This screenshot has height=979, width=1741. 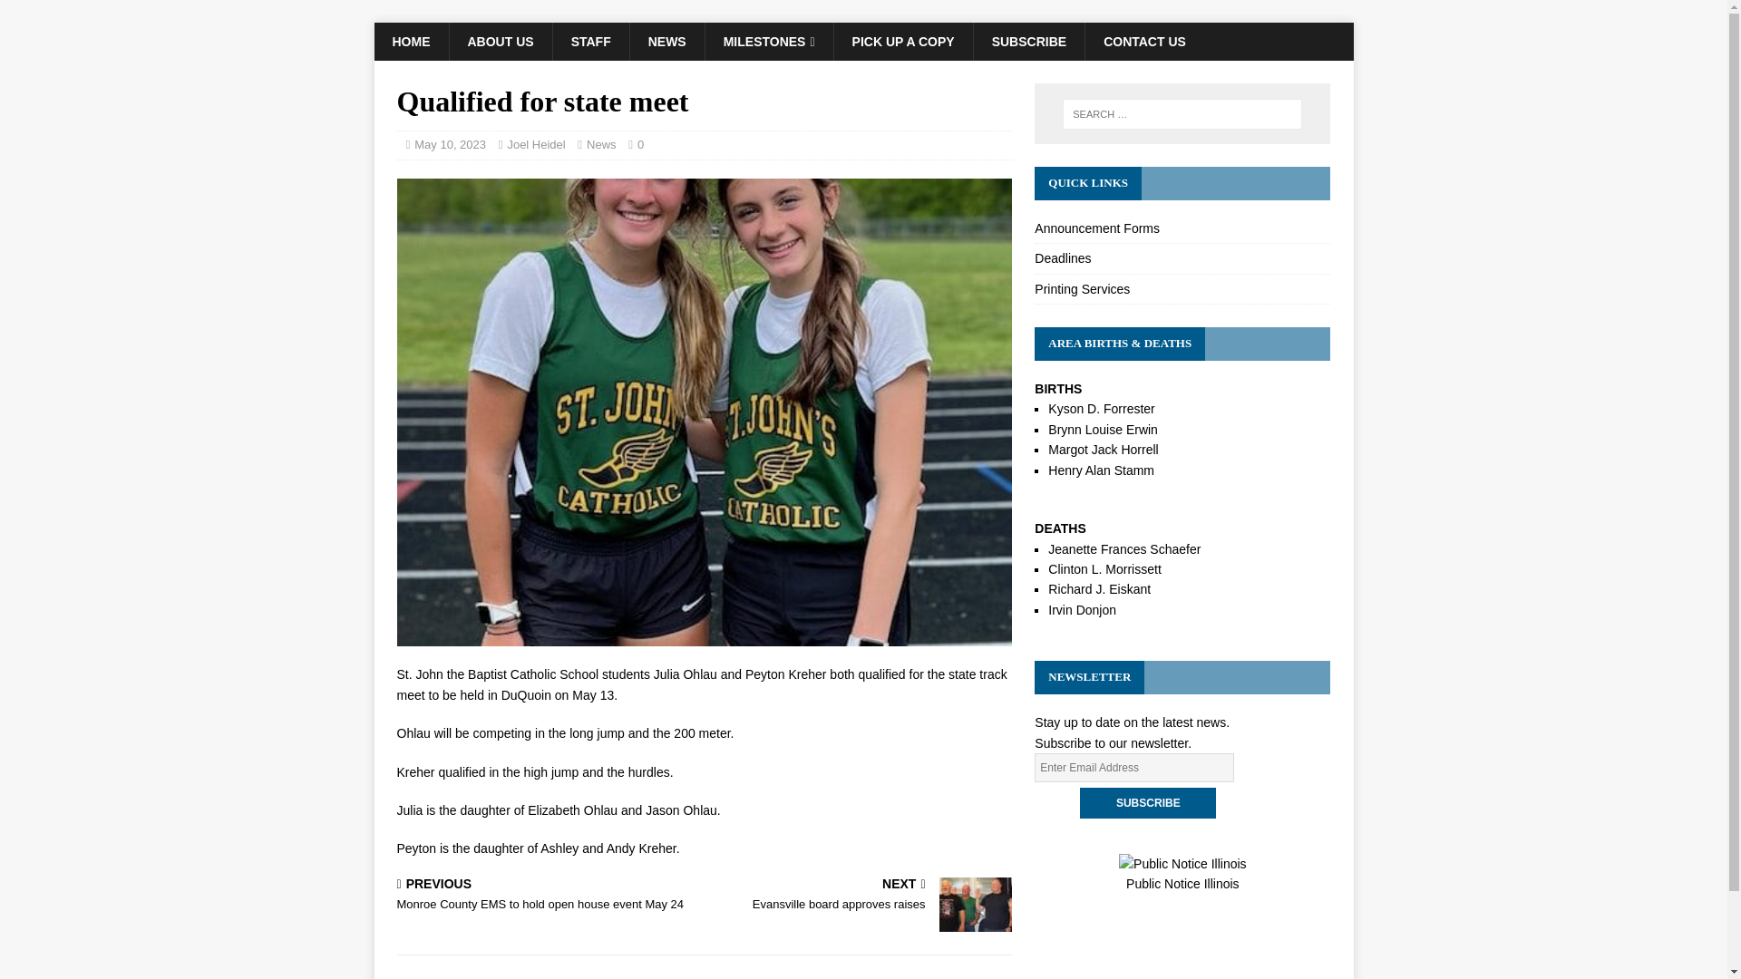 I want to click on Kyson D. Forrester, so click(x=1101, y=408).